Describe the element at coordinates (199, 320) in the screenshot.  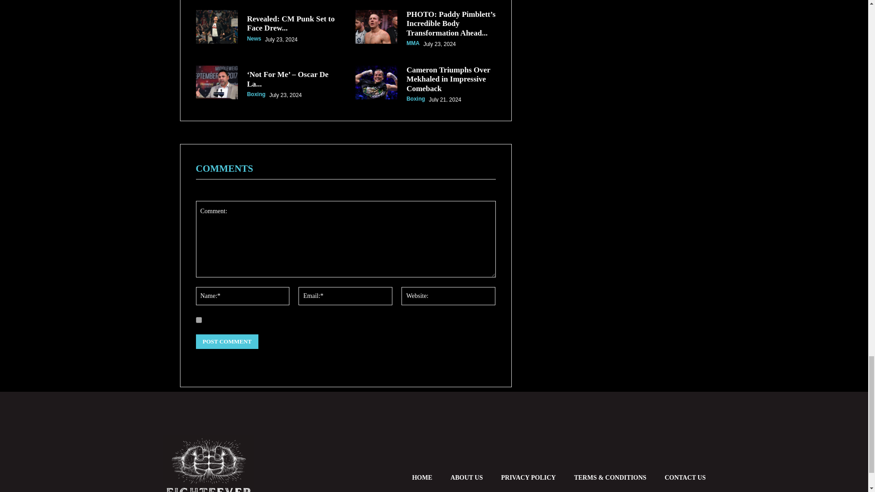
I see `yes` at that location.